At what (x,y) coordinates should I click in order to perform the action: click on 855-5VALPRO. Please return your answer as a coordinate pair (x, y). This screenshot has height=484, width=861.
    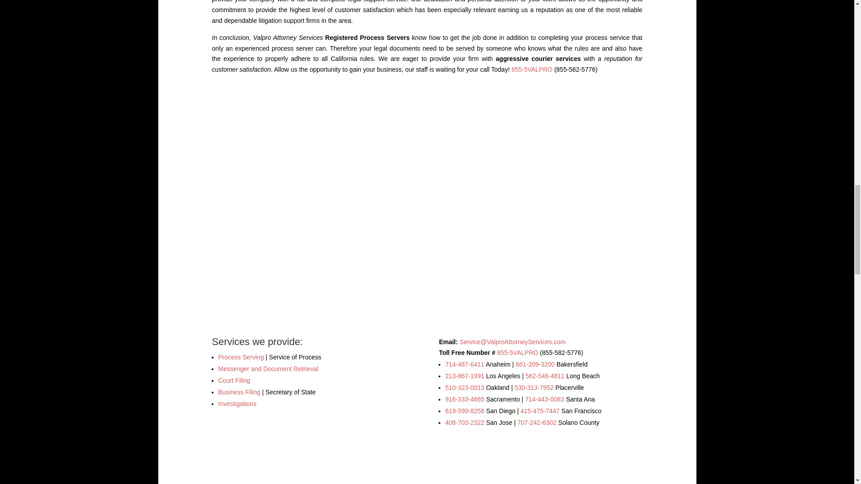
    Looking at the image, I should click on (532, 69).